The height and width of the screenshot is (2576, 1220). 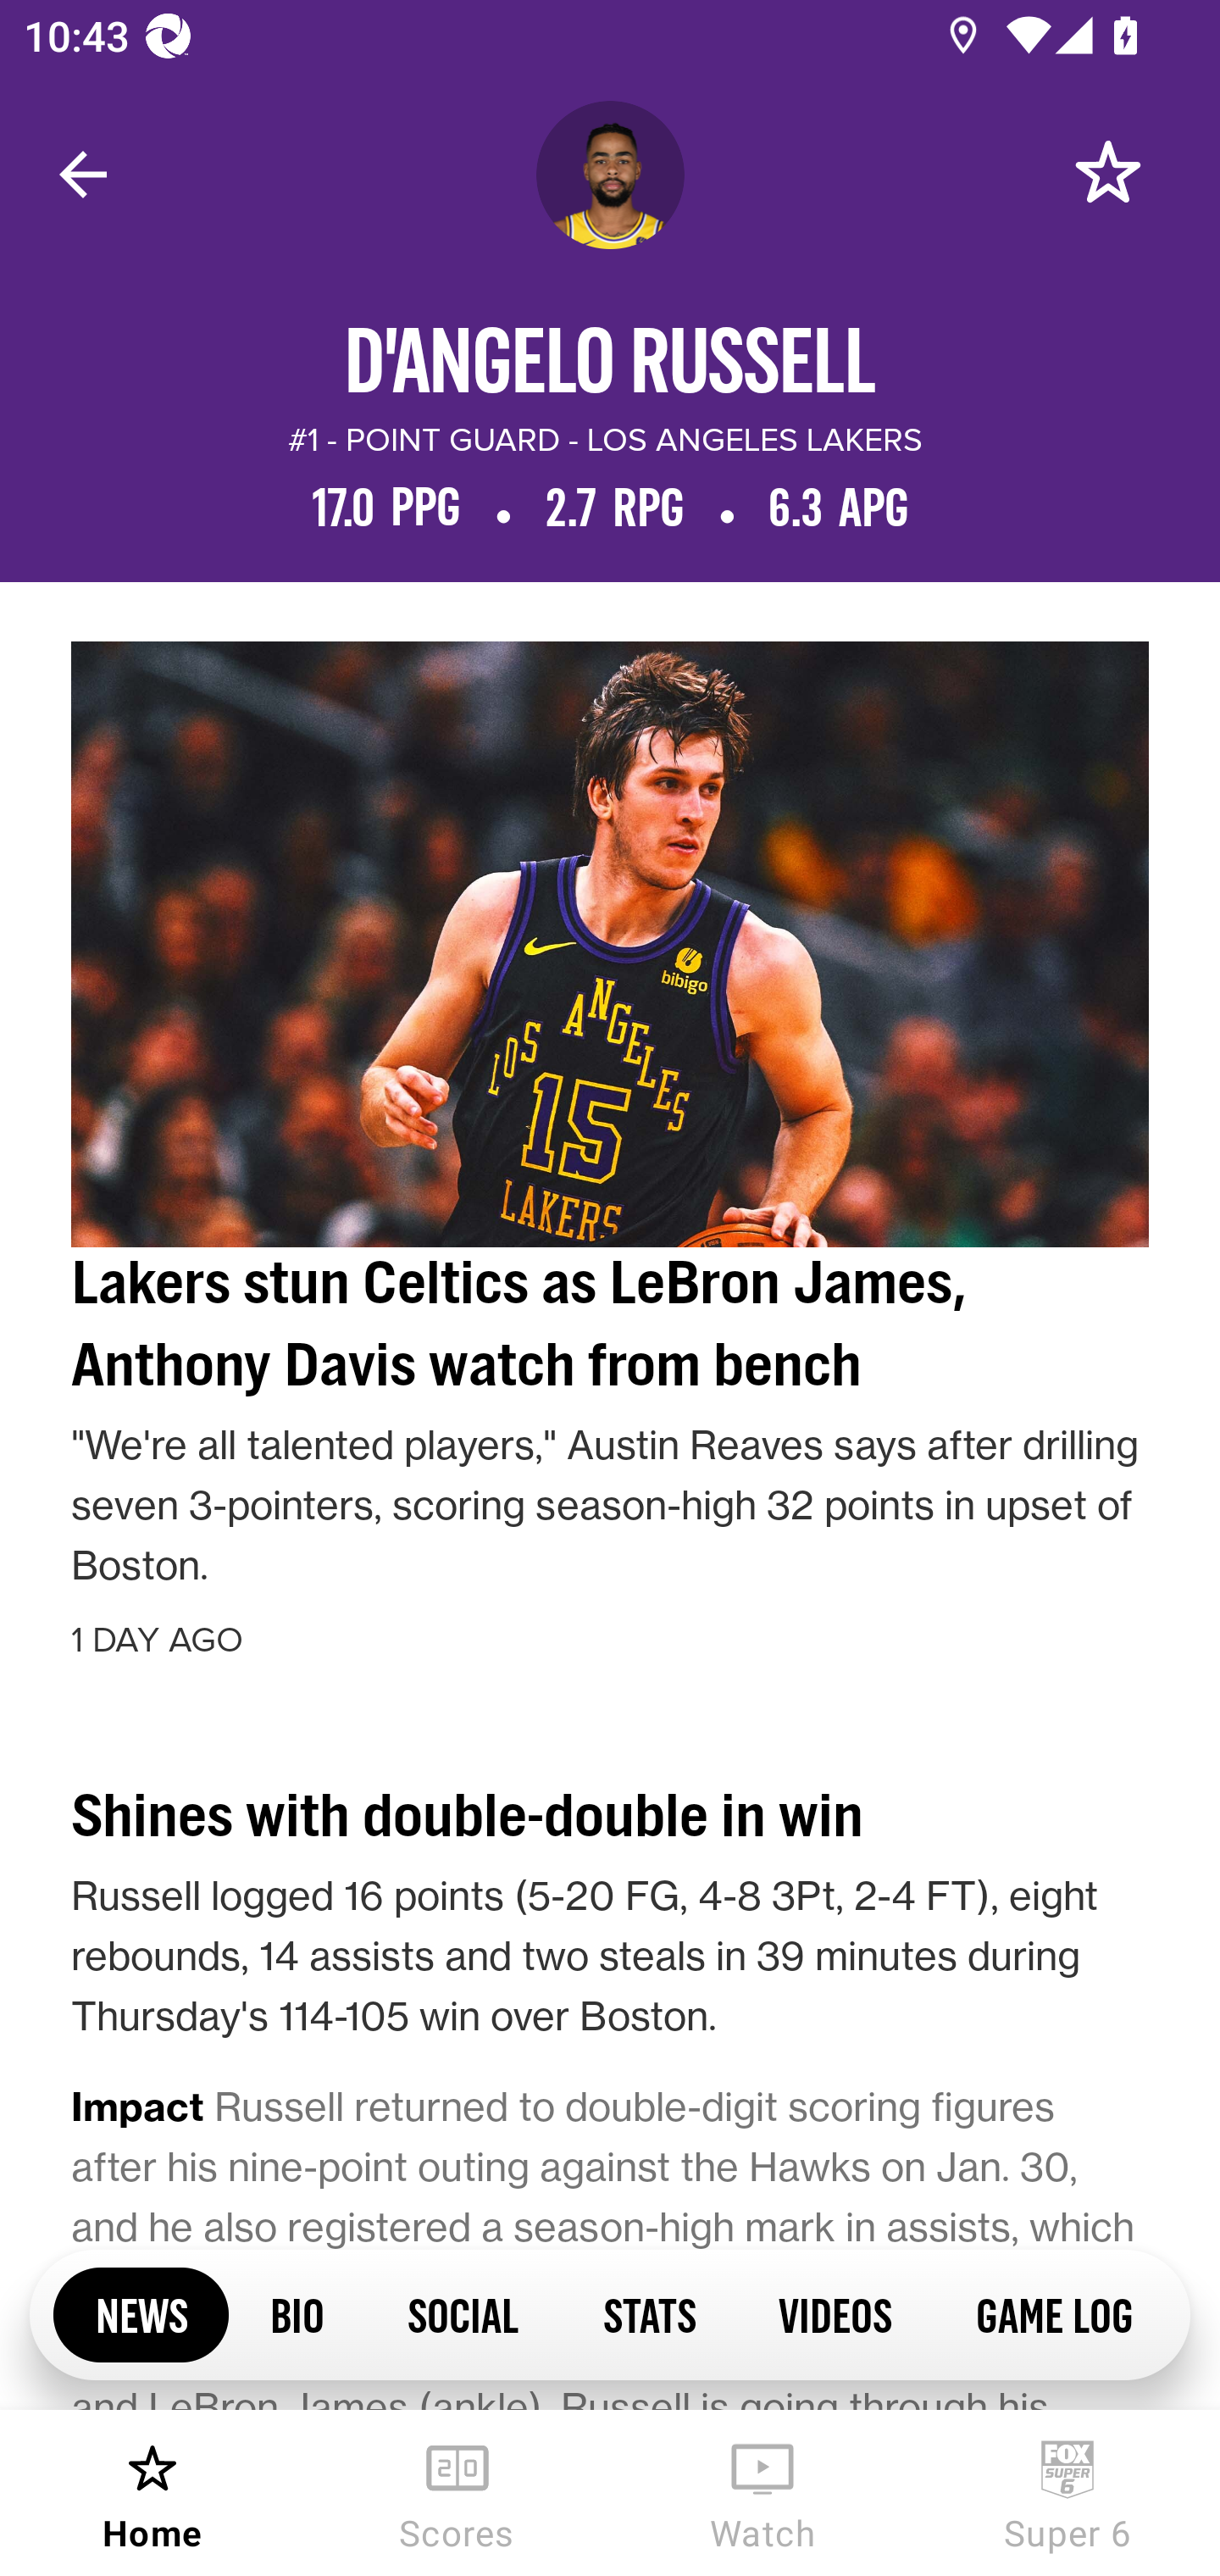 I want to click on #1 - POINT GUARD - LOS ANGELES LAKERS, so click(x=605, y=441).